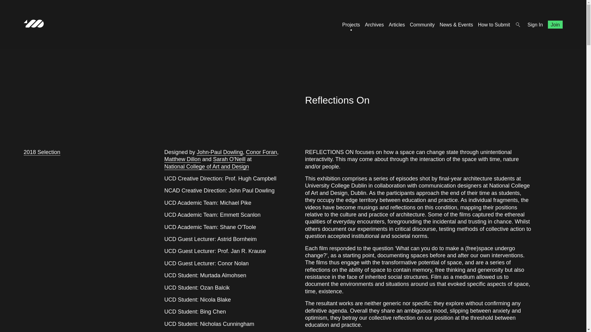  Describe the element at coordinates (206, 167) in the screenshot. I see `National College of Art and Design` at that location.